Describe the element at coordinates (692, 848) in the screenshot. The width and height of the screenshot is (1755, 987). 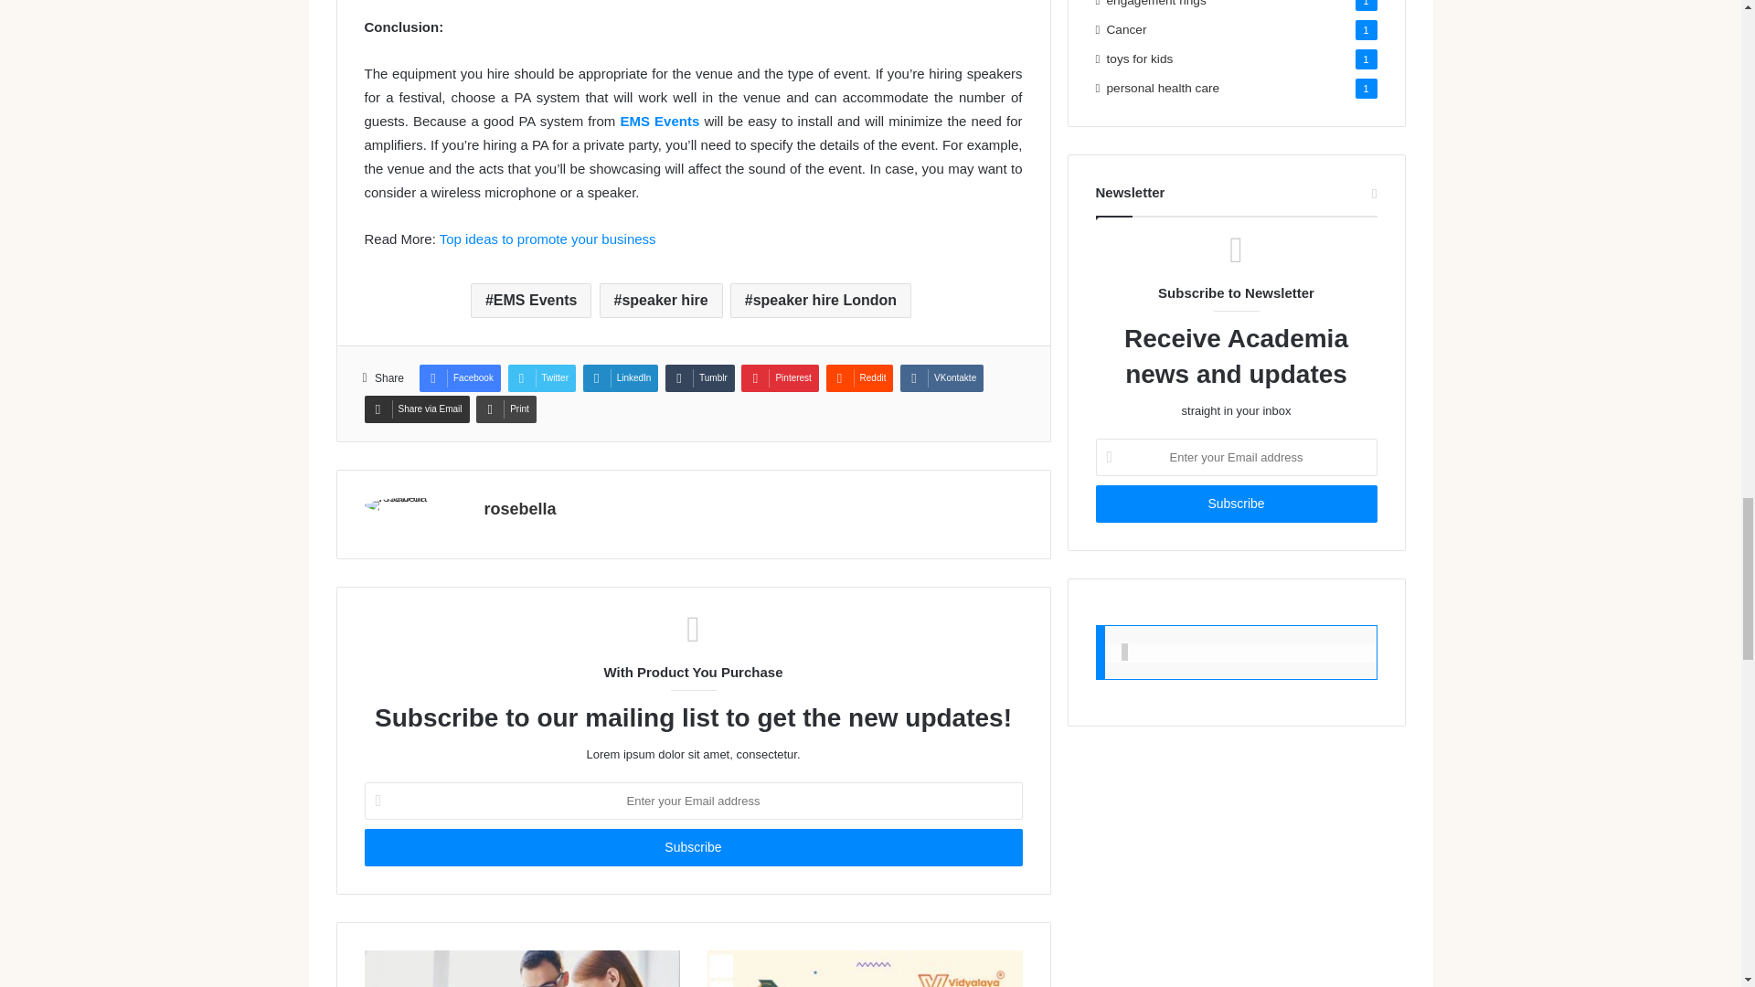
I see `Subscribe` at that location.